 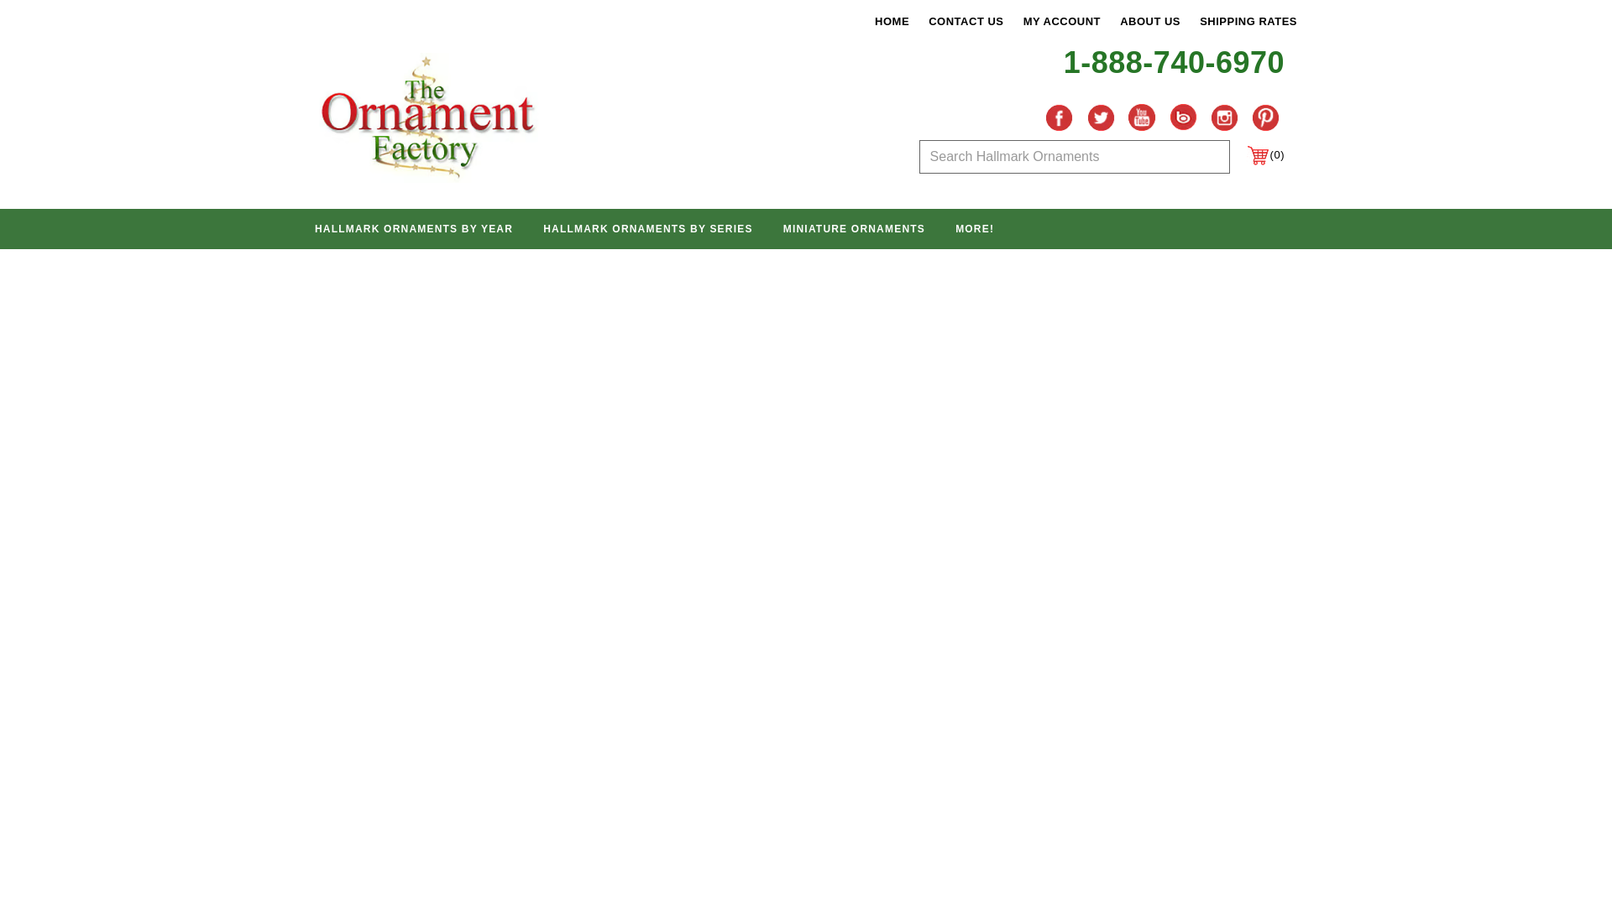 I want to click on Like Us on Facebook, so click(x=1059, y=117).